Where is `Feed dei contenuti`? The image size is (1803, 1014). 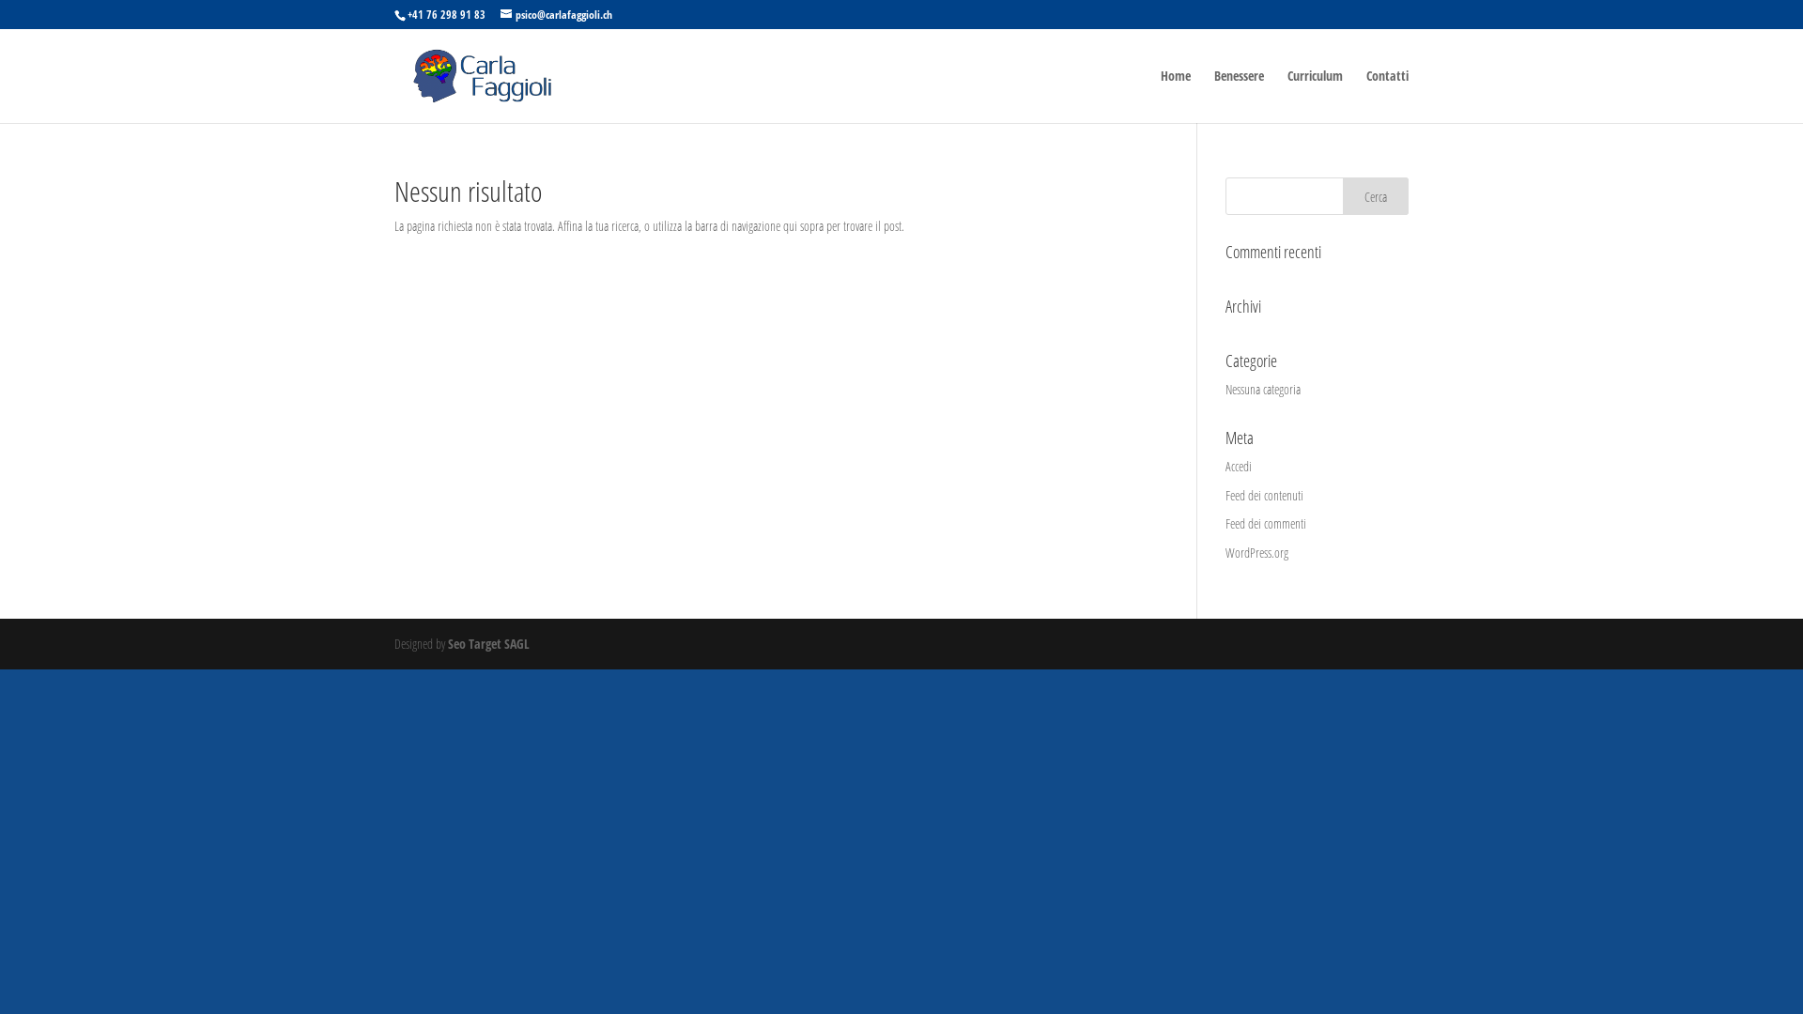
Feed dei contenuti is located at coordinates (1264, 496).